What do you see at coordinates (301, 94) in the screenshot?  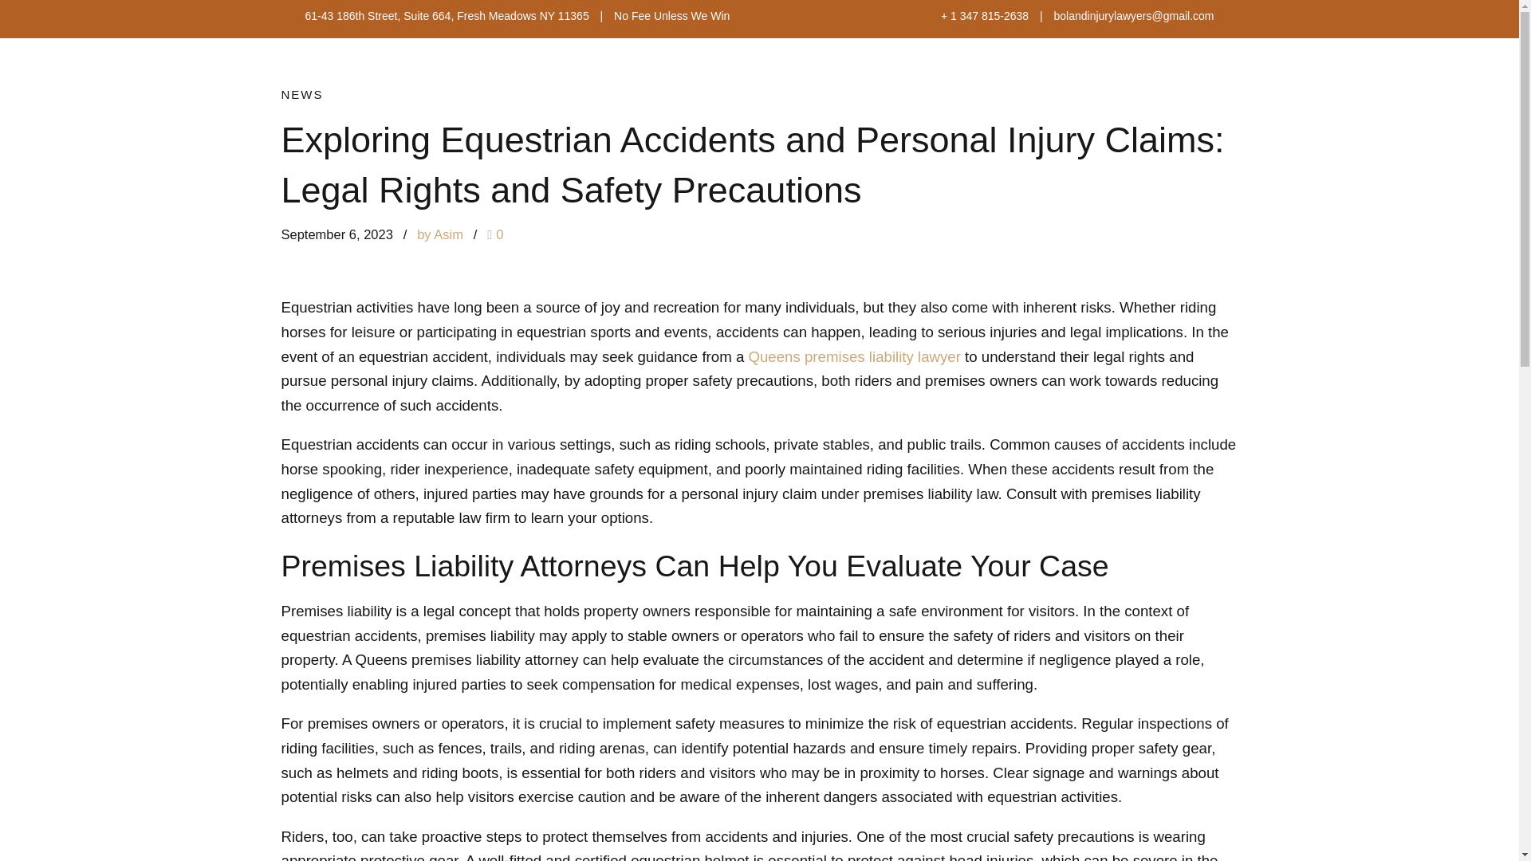 I see `NEWS` at bounding box center [301, 94].